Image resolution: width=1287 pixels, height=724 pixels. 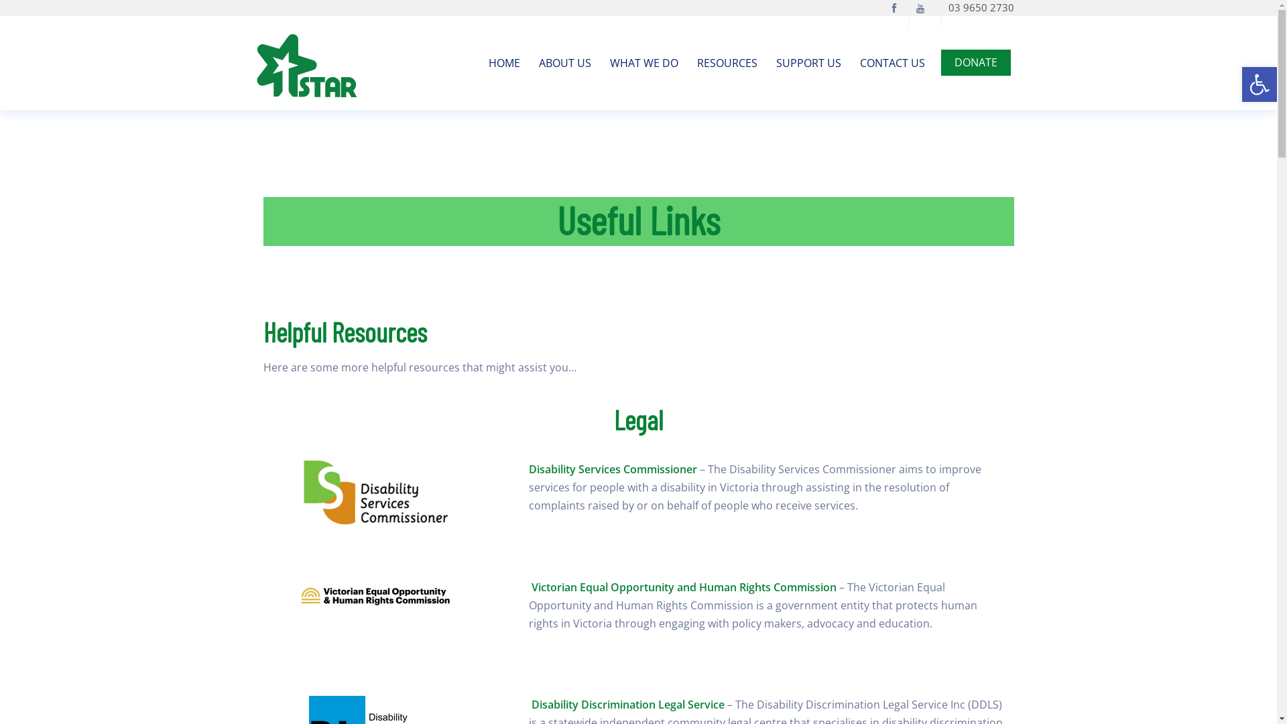 What do you see at coordinates (376, 595) in the screenshot?
I see `Screenshot 2021-10-18 095043` at bounding box center [376, 595].